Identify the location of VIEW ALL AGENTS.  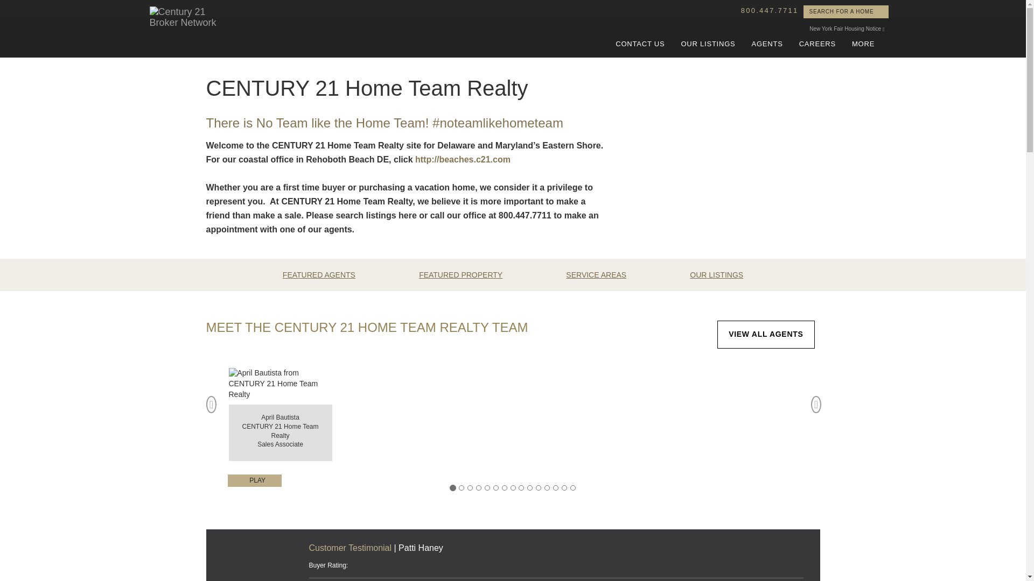
(766, 335).